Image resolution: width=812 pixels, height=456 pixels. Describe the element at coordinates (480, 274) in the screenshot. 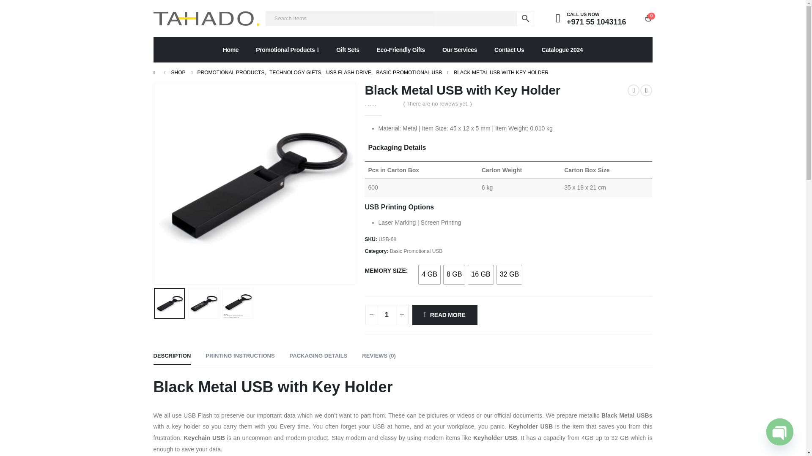

I see `16 GB` at that location.